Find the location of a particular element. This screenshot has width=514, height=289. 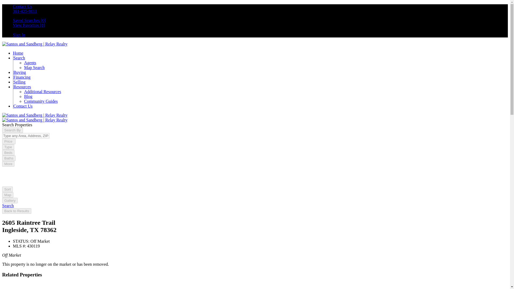

Sort is located at coordinates (7, 189).